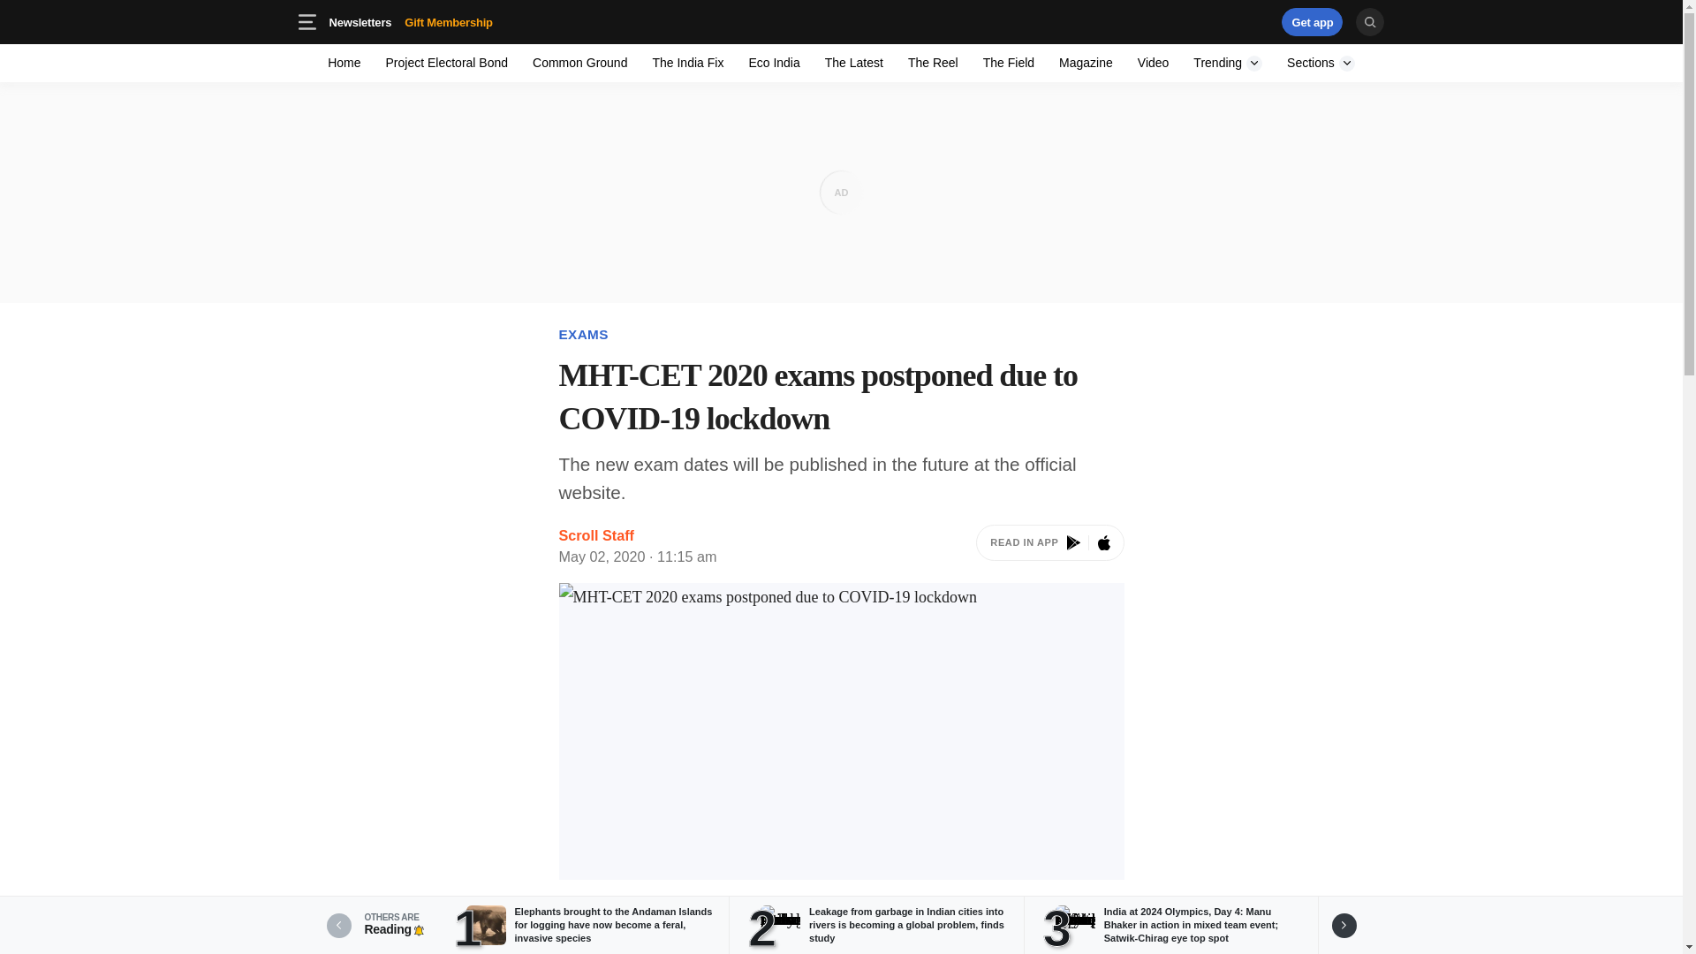  What do you see at coordinates (1228, 62) in the screenshot?
I see `The Reel` at bounding box center [1228, 62].